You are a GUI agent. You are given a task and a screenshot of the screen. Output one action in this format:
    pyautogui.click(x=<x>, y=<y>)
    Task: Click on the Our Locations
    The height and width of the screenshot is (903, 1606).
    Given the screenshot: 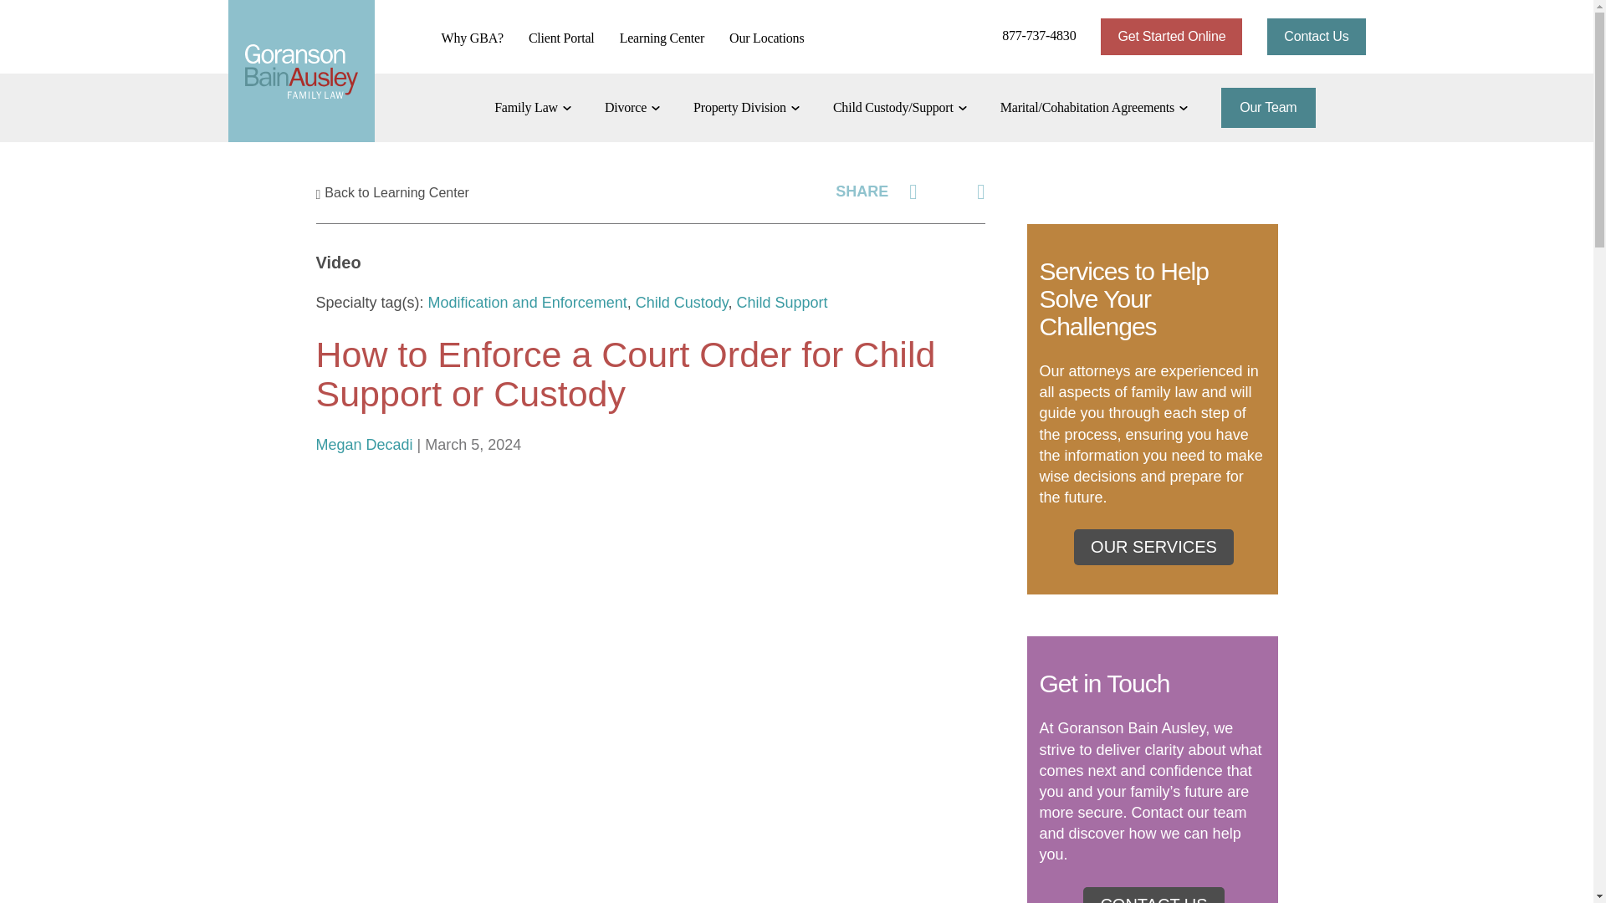 What is the action you would take?
    pyautogui.click(x=773, y=37)
    